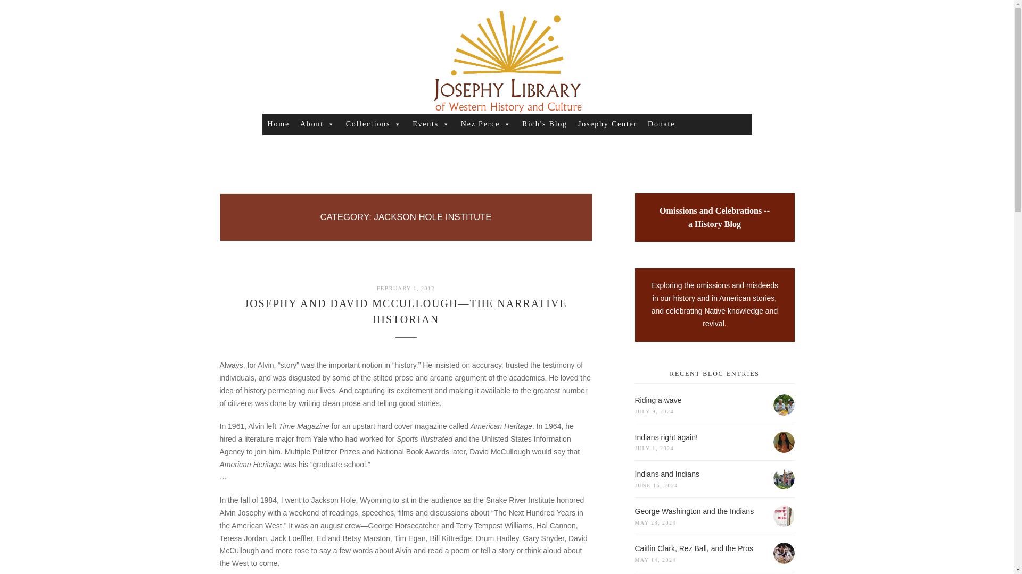 Image resolution: width=1022 pixels, height=574 pixels. Describe the element at coordinates (278, 124) in the screenshot. I see `Home` at that location.